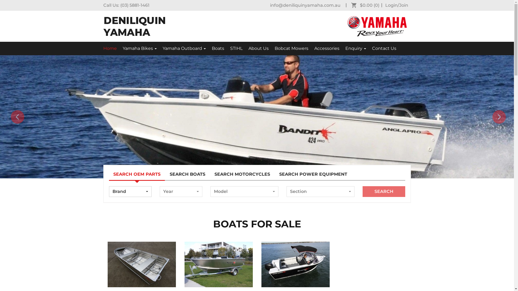 The width and height of the screenshot is (518, 291). I want to click on SEARCH MOTORCYCLES, so click(242, 180).